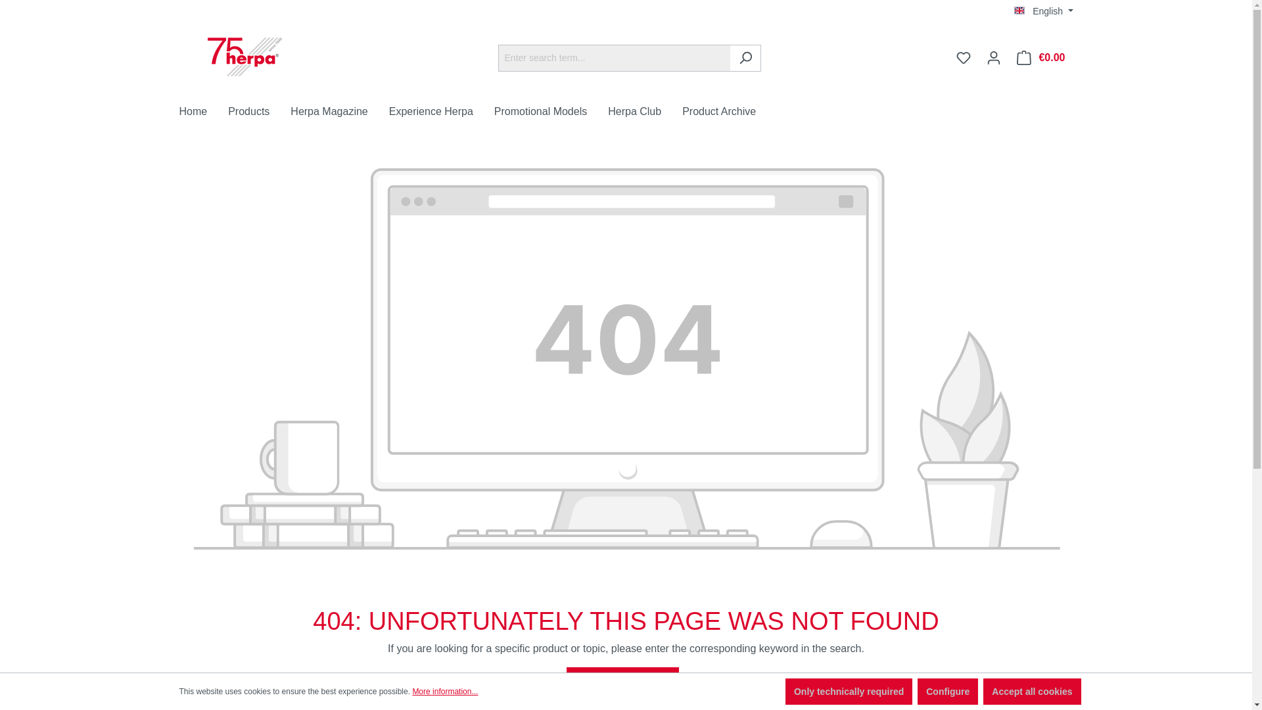  What do you see at coordinates (730, 113) in the screenshot?
I see `Product Archive` at bounding box center [730, 113].